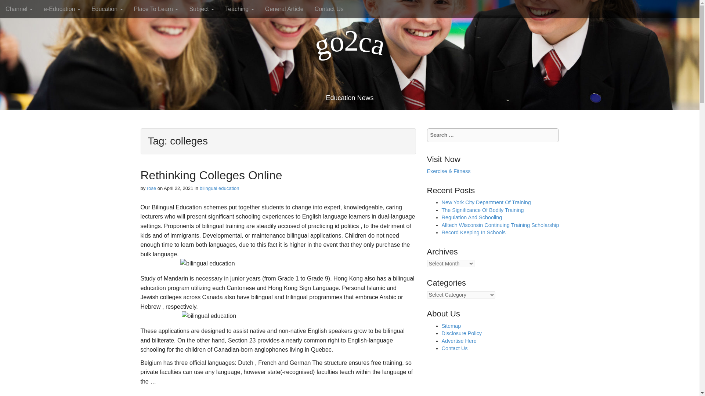 The height and width of the screenshot is (396, 705). Describe the element at coordinates (151, 188) in the screenshot. I see `Posts by rose` at that location.